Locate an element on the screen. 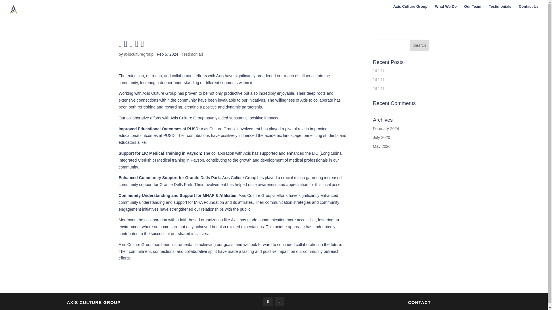 The image size is (552, 310). February 2024 is located at coordinates (386, 128).